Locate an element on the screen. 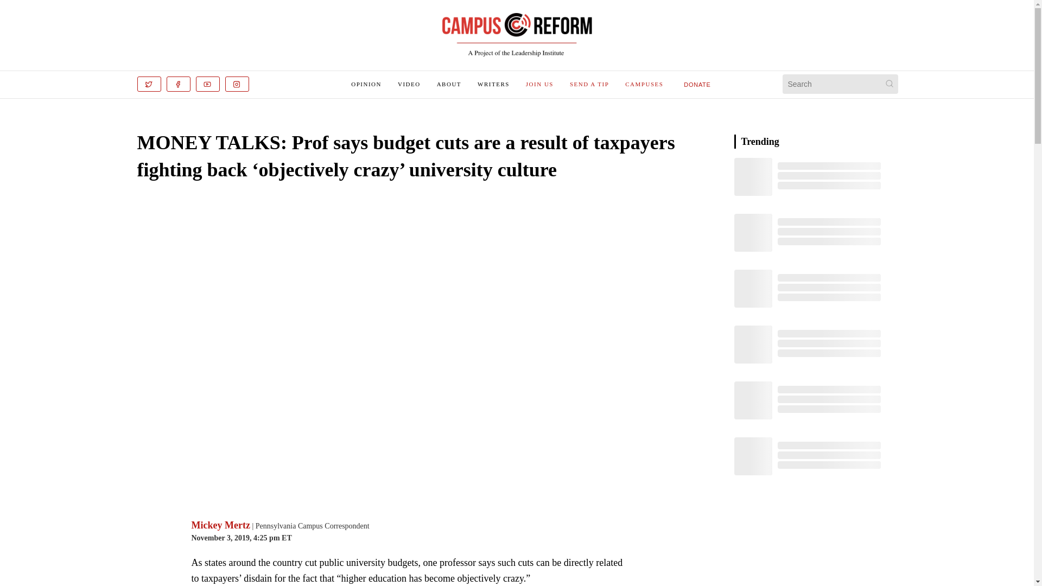 This screenshot has height=586, width=1042. ABOUT is located at coordinates (449, 84).